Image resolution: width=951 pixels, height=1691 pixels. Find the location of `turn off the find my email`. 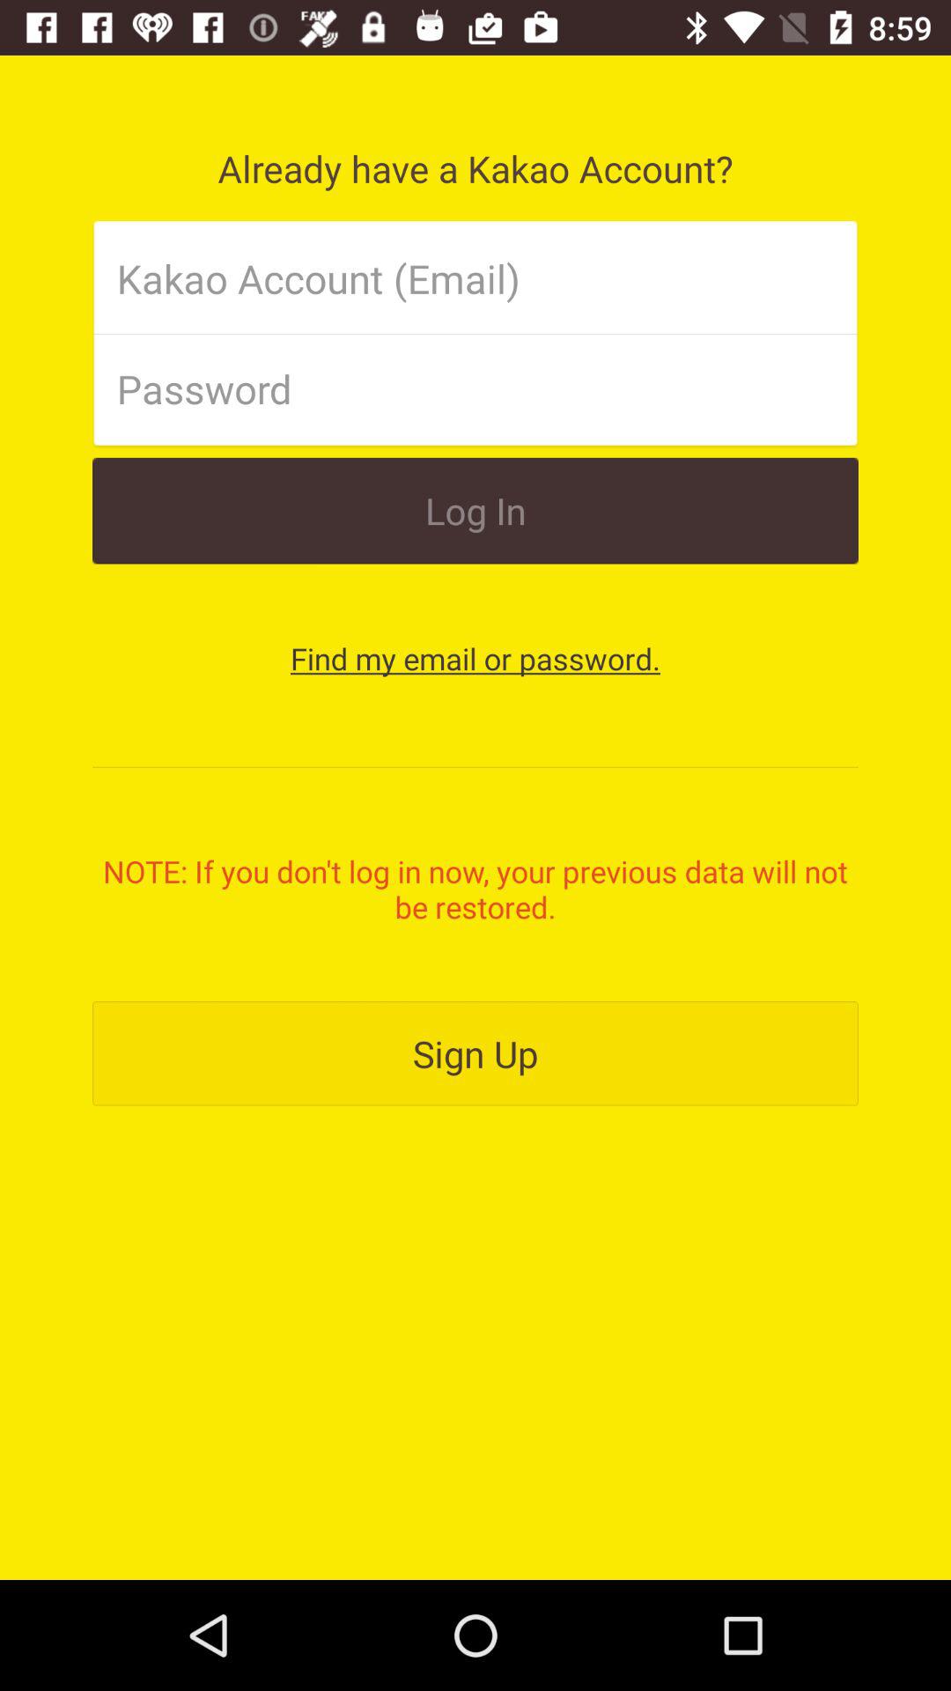

turn off the find my email is located at coordinates (475, 659).